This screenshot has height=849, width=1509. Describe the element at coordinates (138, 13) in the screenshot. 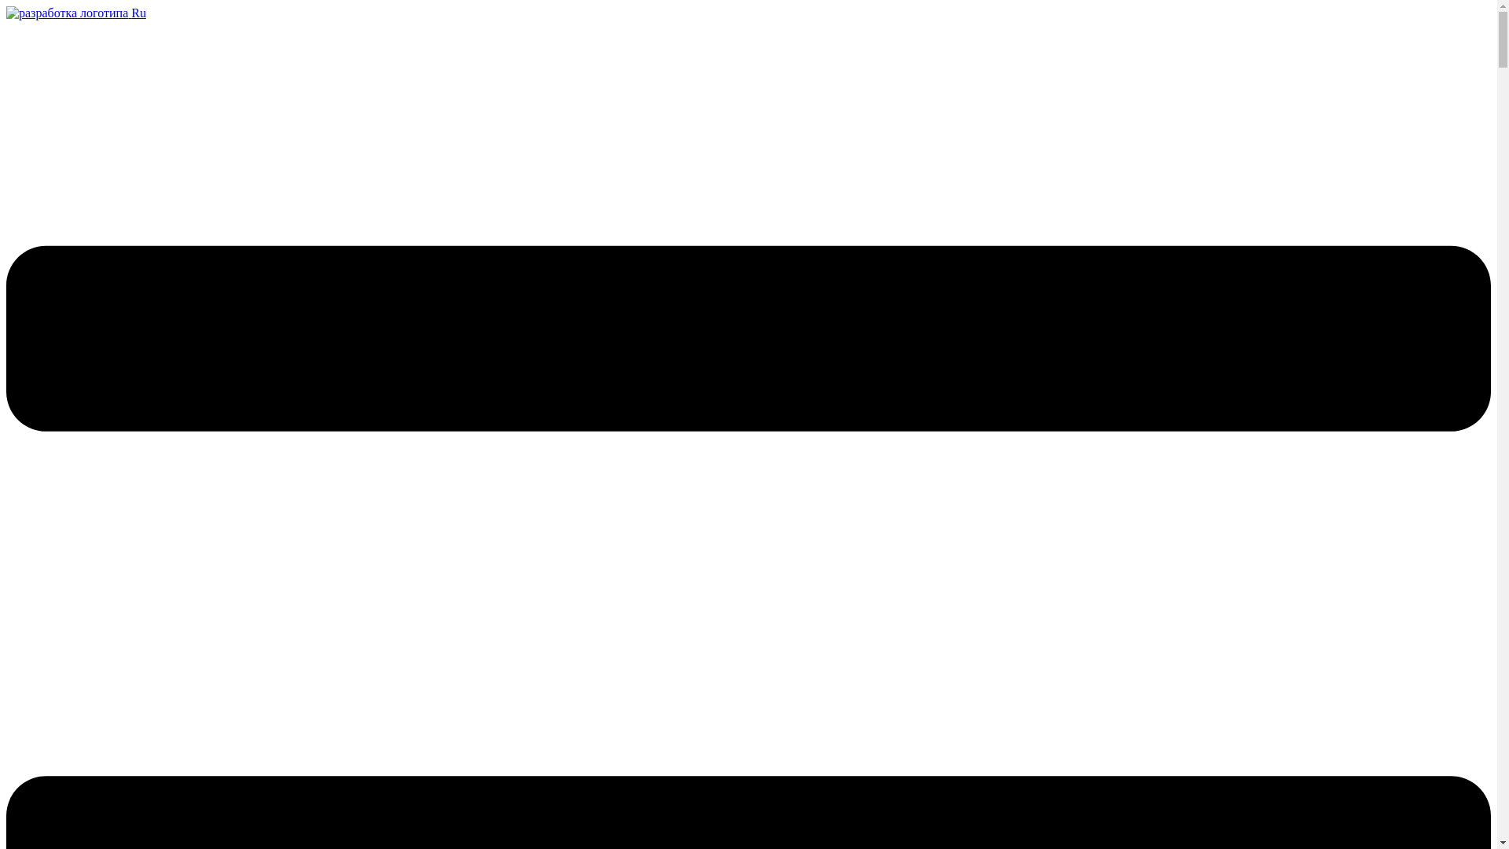

I see `Ru` at that location.